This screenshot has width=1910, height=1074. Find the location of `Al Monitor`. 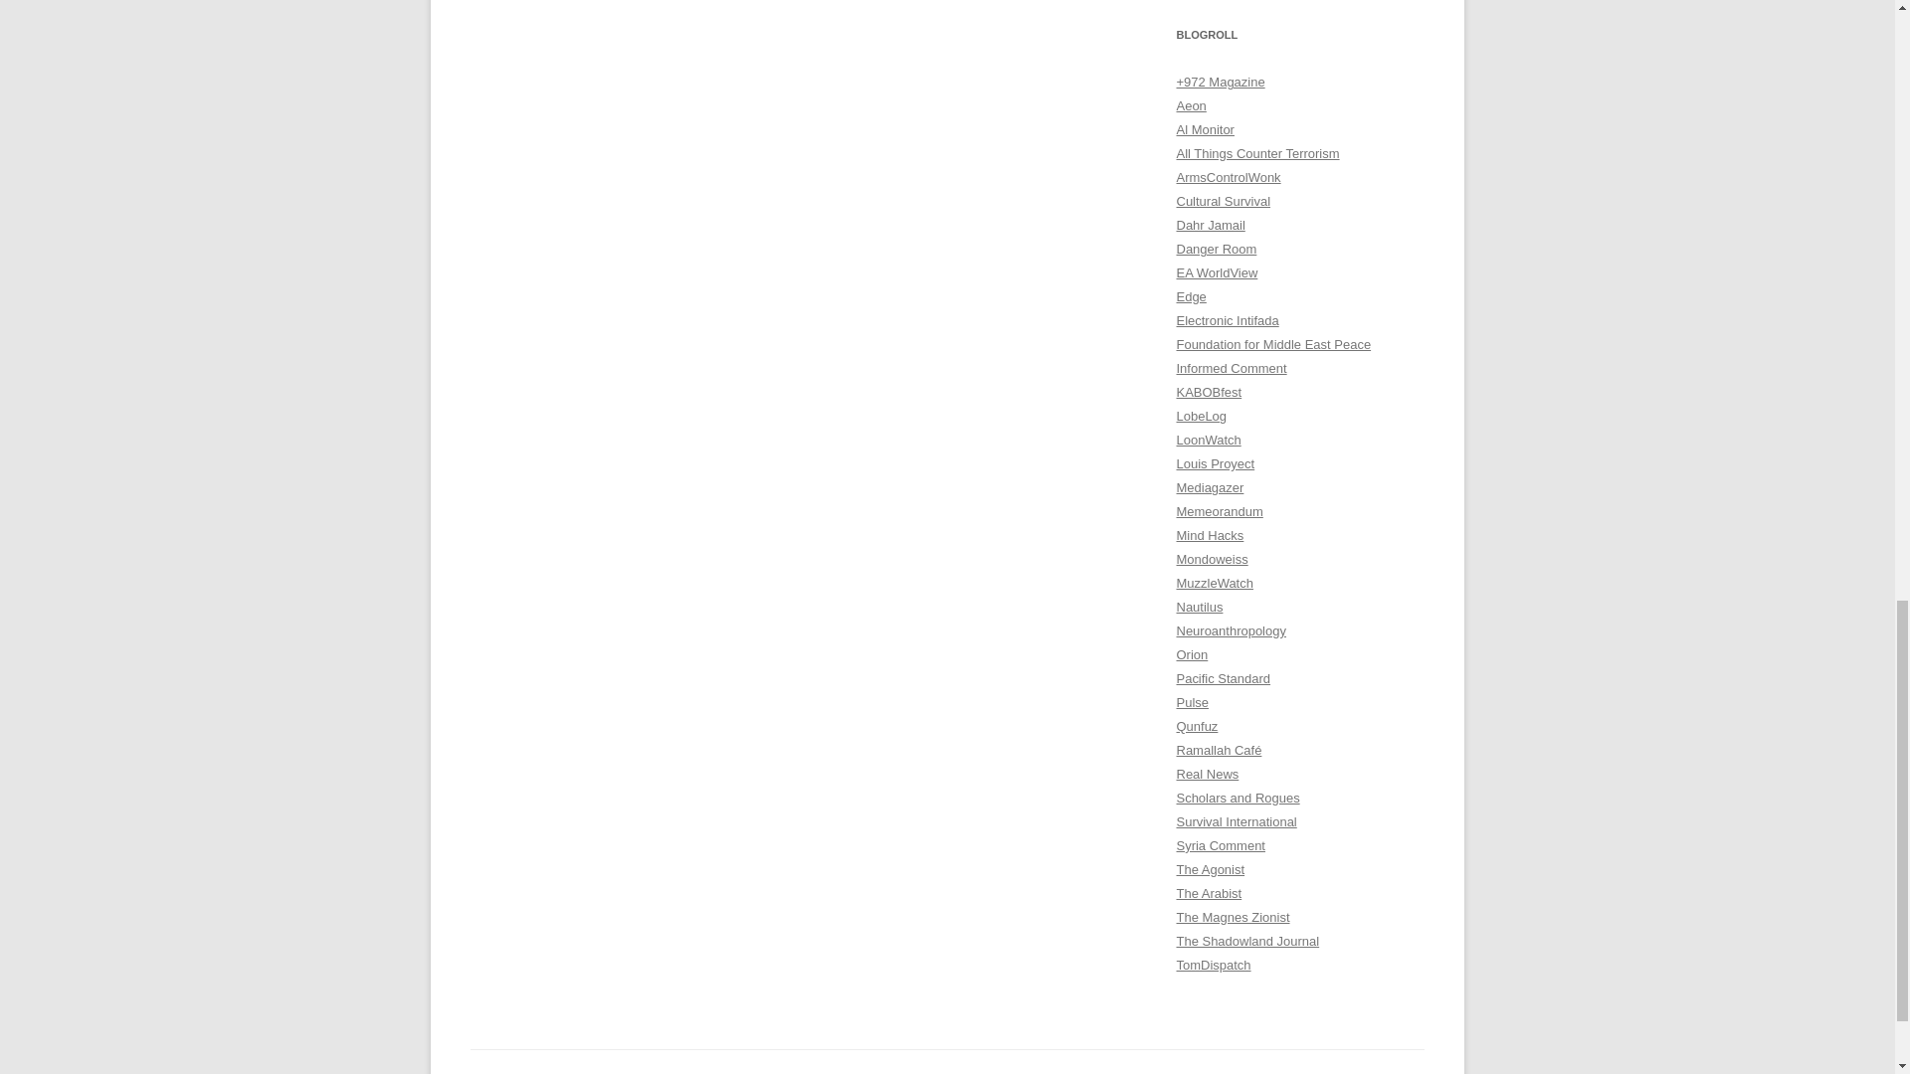

Al Monitor is located at coordinates (1205, 129).